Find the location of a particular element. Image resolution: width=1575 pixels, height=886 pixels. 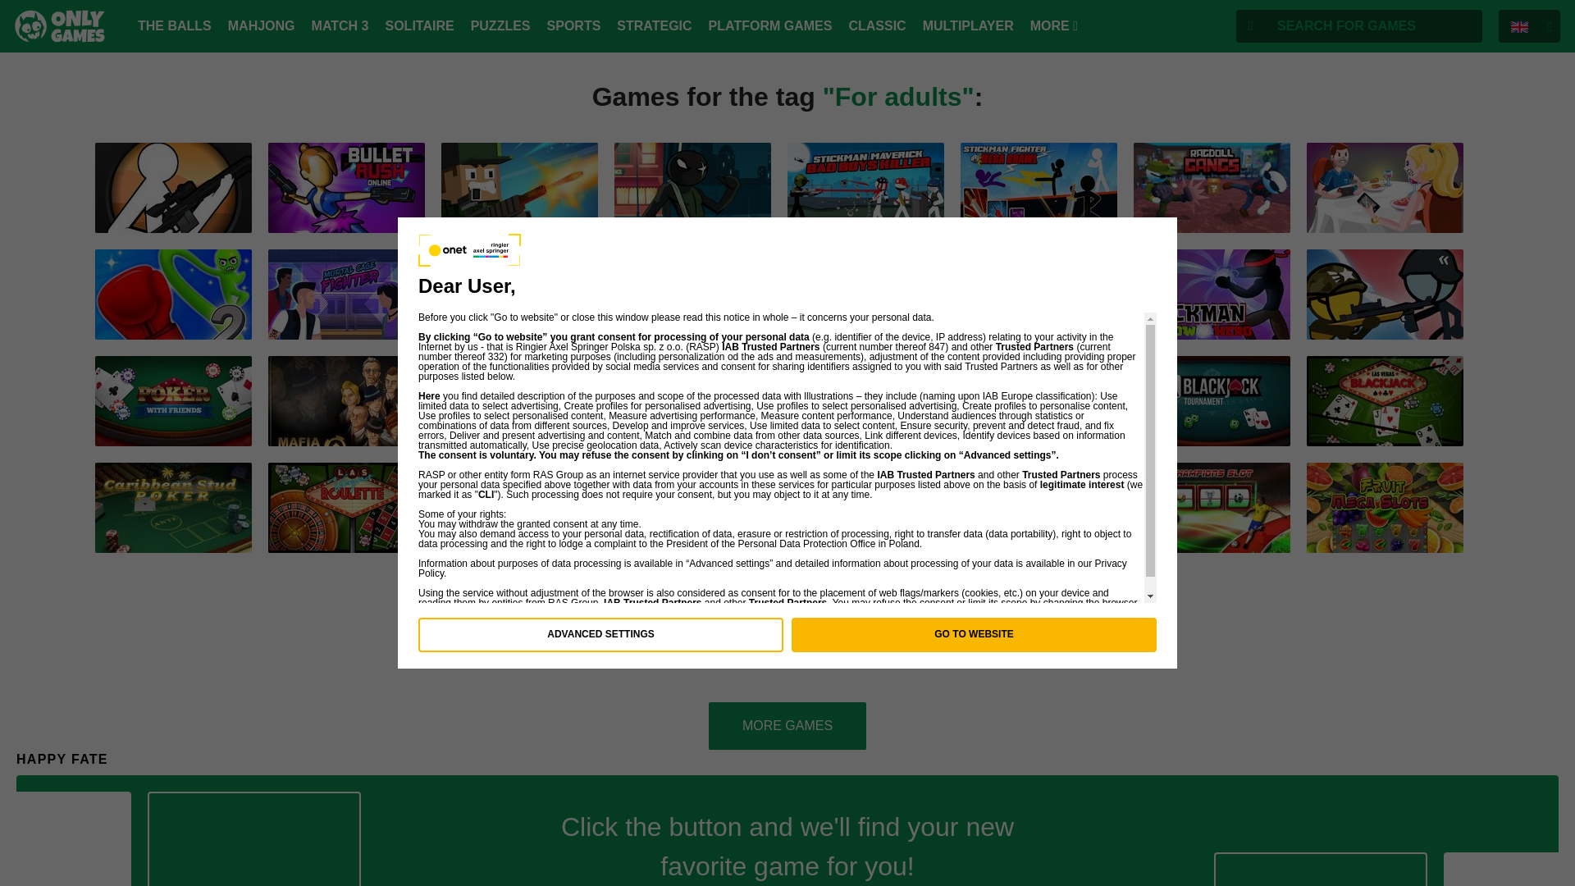

MORE is located at coordinates (1054, 26).